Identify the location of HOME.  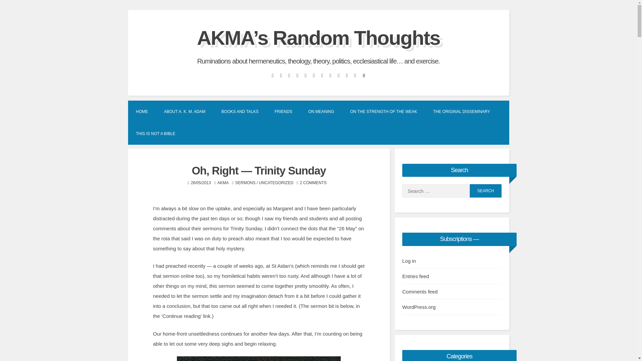
(142, 111).